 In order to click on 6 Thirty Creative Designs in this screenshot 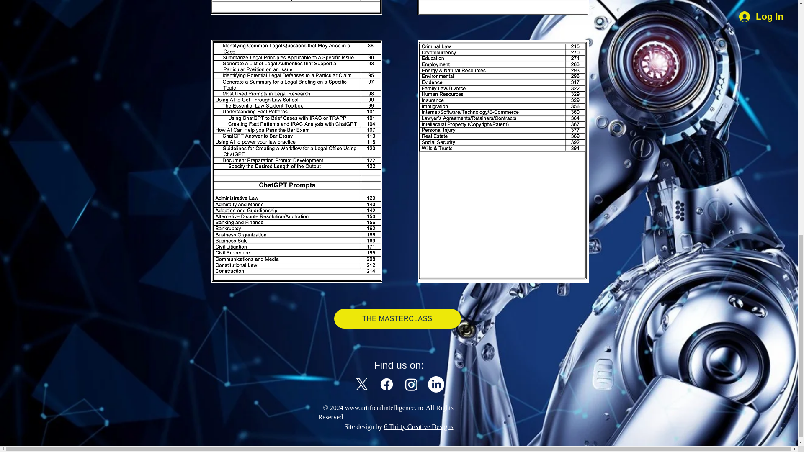, I will do `click(419, 426)`.